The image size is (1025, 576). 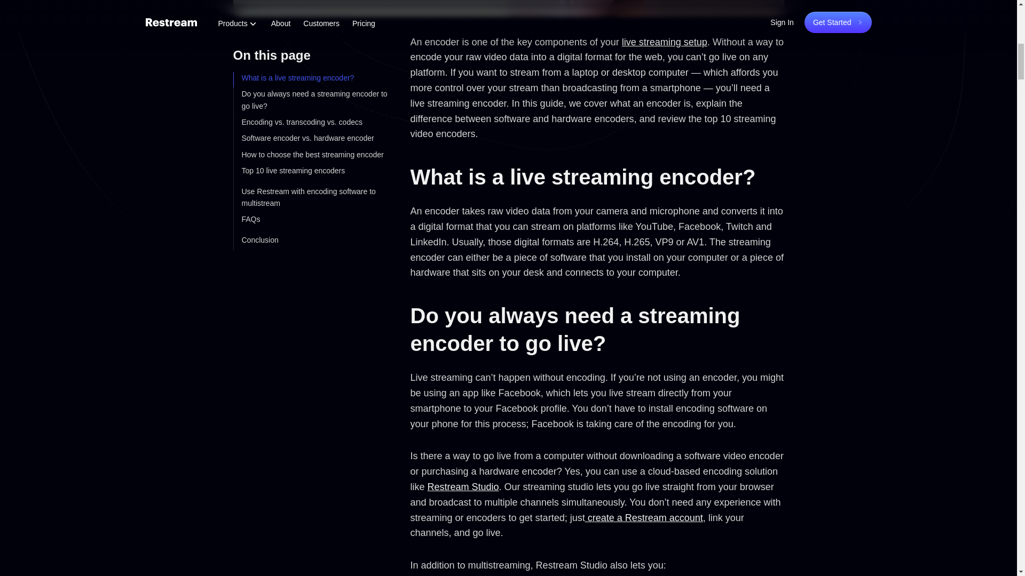 What do you see at coordinates (312, 142) in the screenshot?
I see `How to choose the best streaming encoder` at bounding box center [312, 142].